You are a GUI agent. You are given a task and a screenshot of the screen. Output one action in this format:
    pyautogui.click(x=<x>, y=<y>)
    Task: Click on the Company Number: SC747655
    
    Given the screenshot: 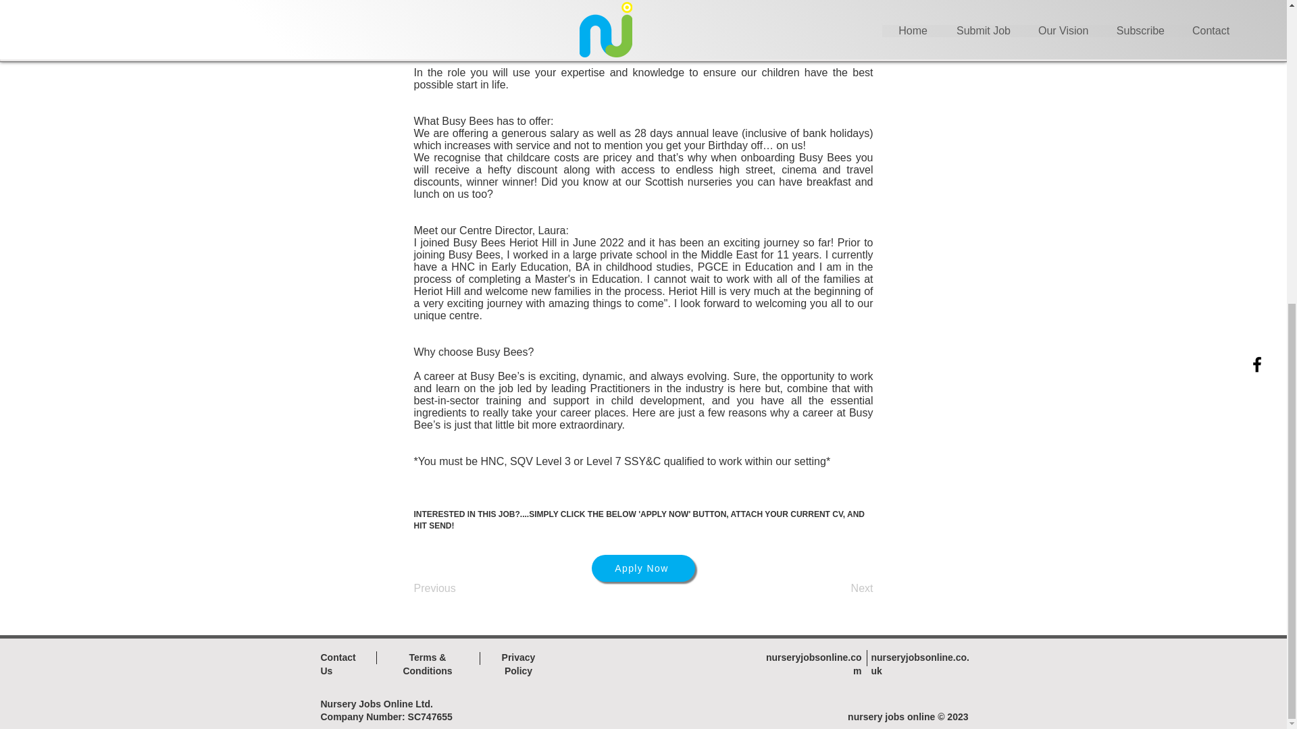 What is the action you would take?
    pyautogui.click(x=386, y=717)
    